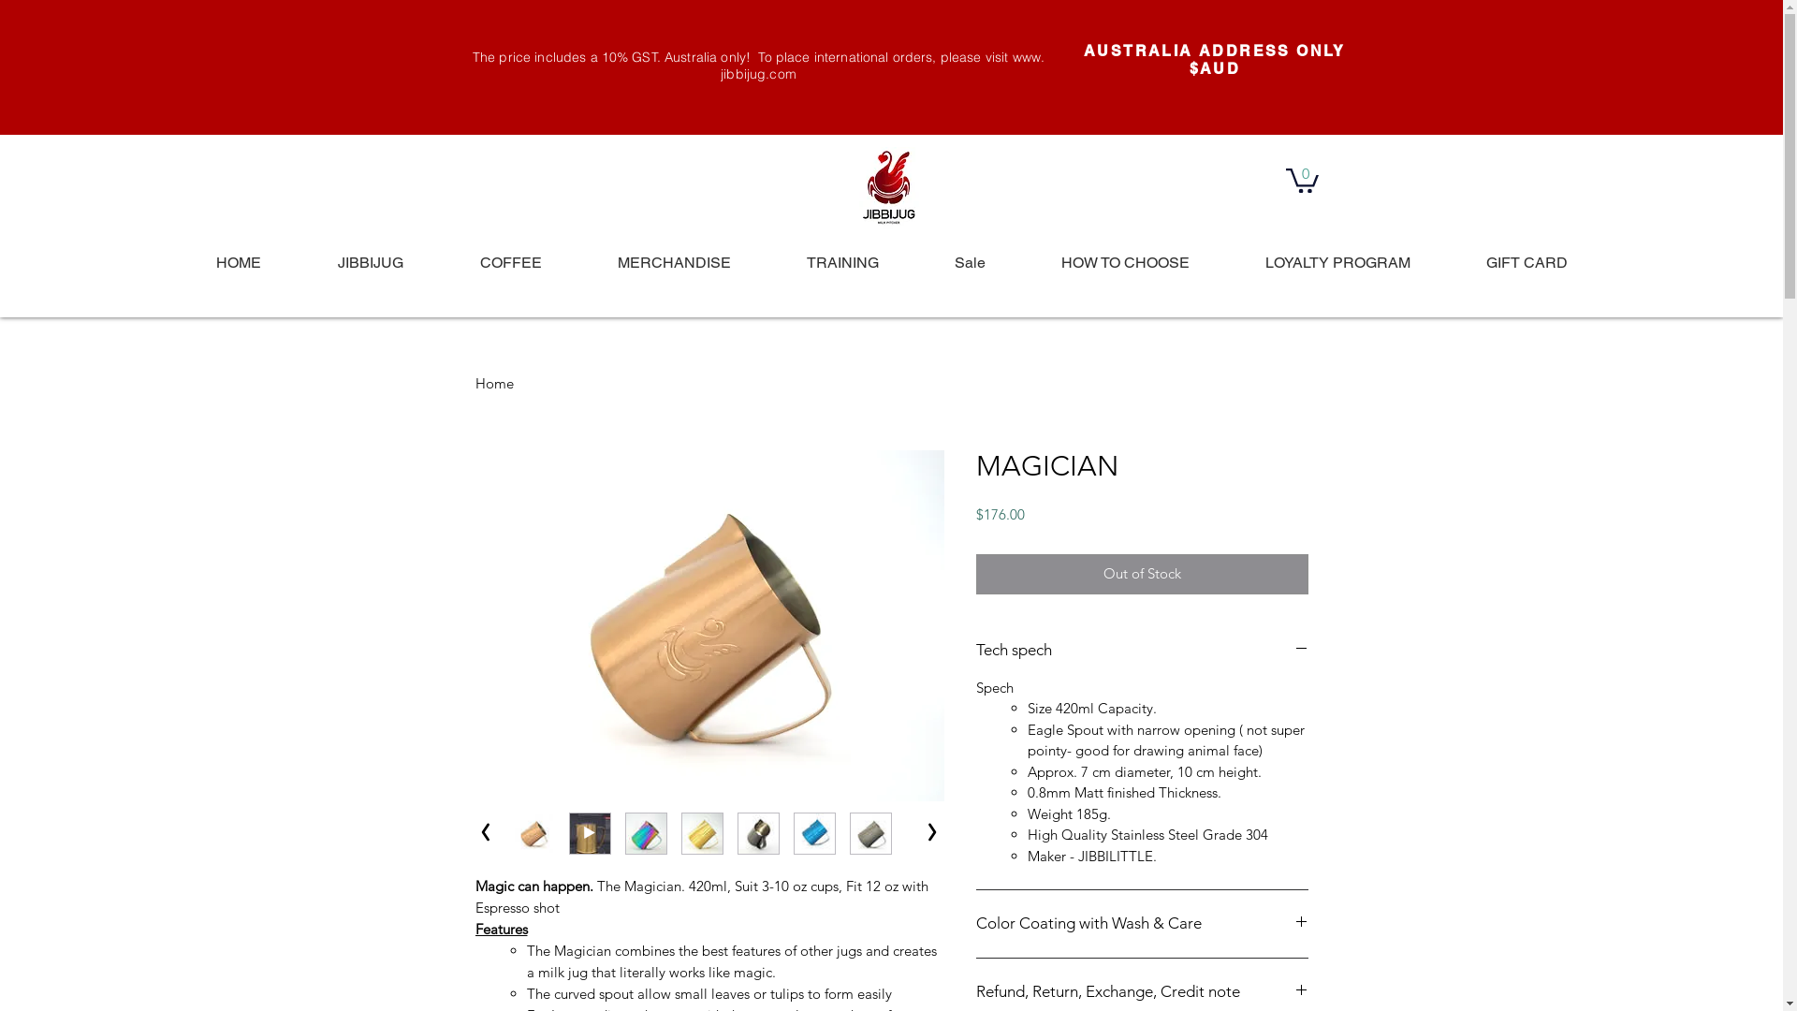  I want to click on Home, so click(494, 384).